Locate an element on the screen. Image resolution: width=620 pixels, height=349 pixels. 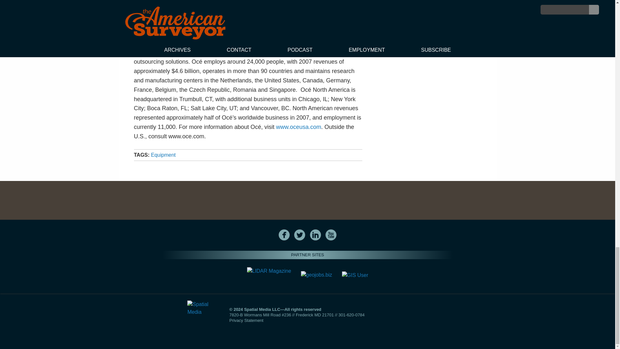
icon-sm-linkedin is located at coordinates (315, 235).